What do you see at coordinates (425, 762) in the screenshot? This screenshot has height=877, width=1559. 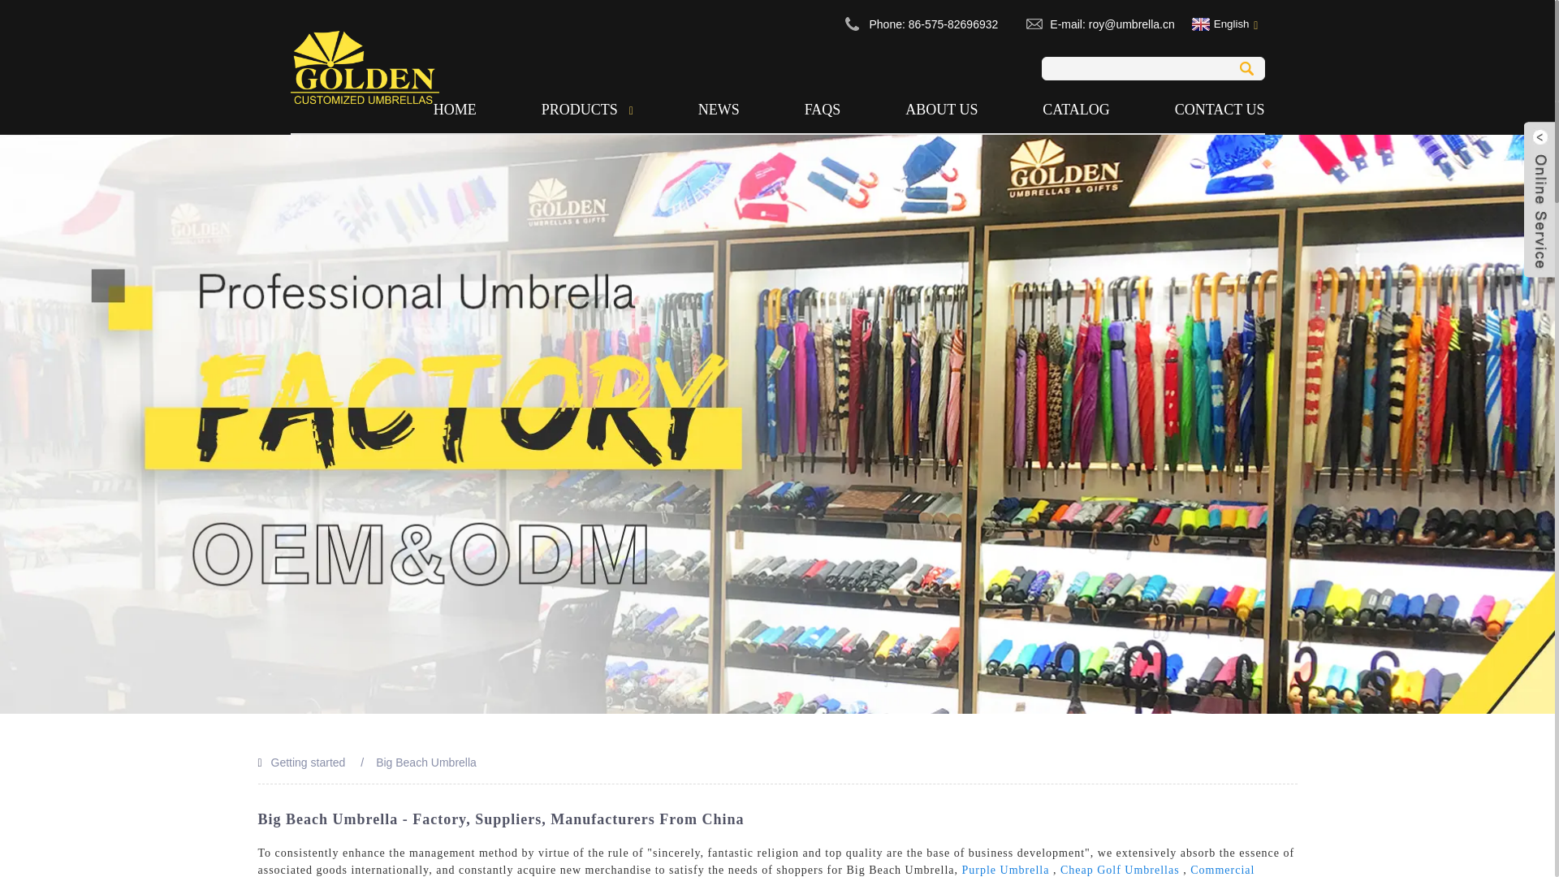 I see `Big Beach Umbrella` at bounding box center [425, 762].